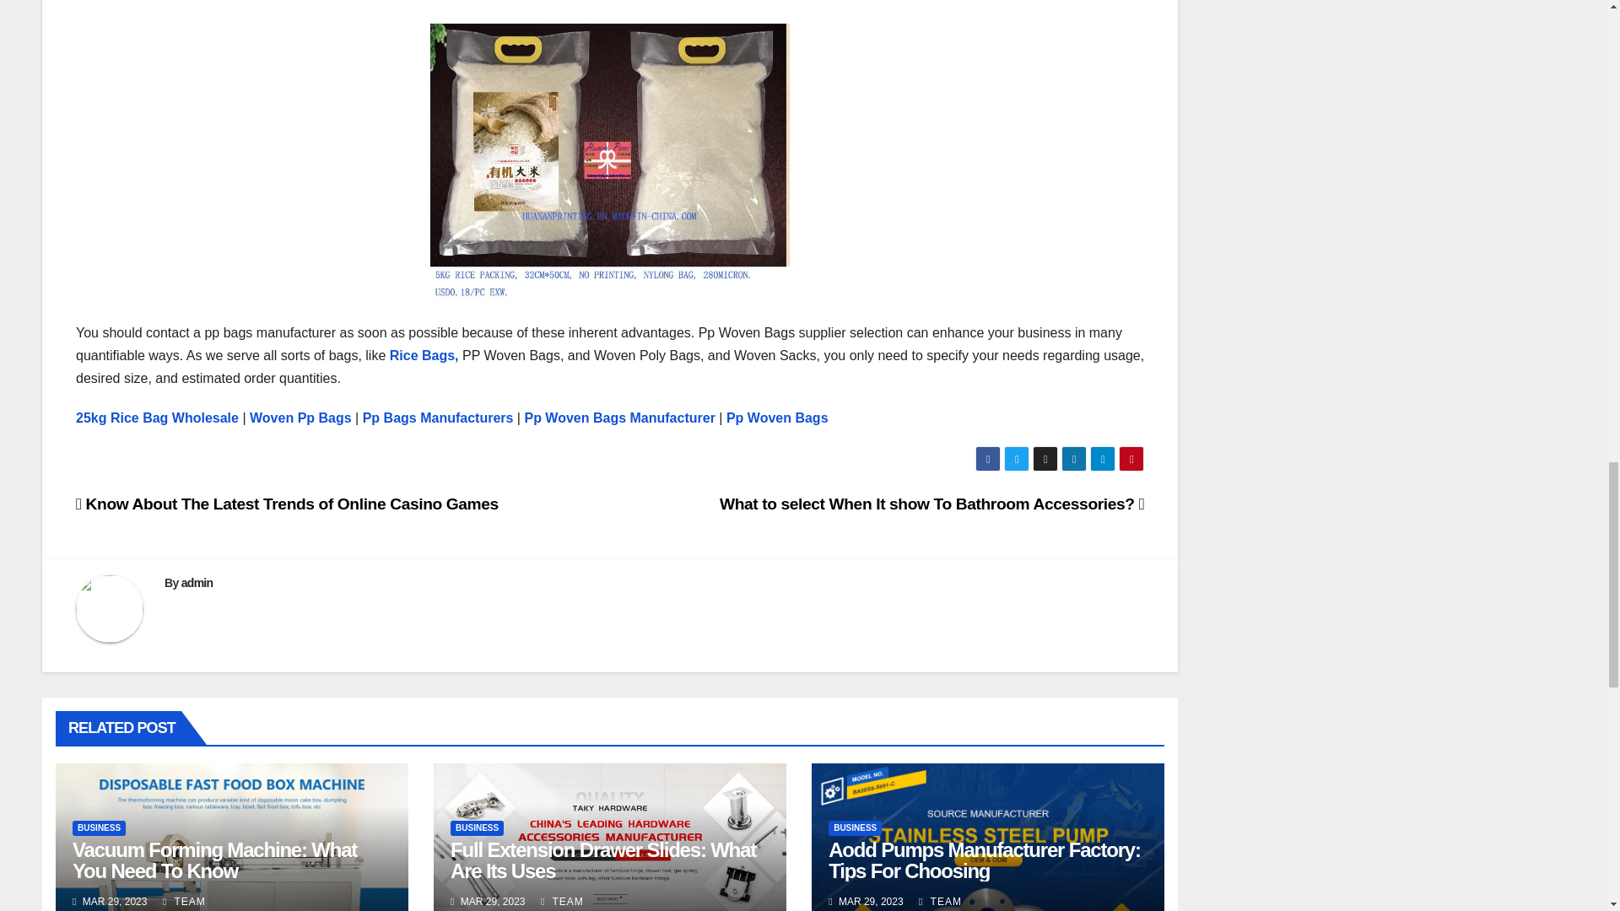 The image size is (1620, 911). What do you see at coordinates (440, 418) in the screenshot?
I see `Pp Bags Manufacturers` at bounding box center [440, 418].